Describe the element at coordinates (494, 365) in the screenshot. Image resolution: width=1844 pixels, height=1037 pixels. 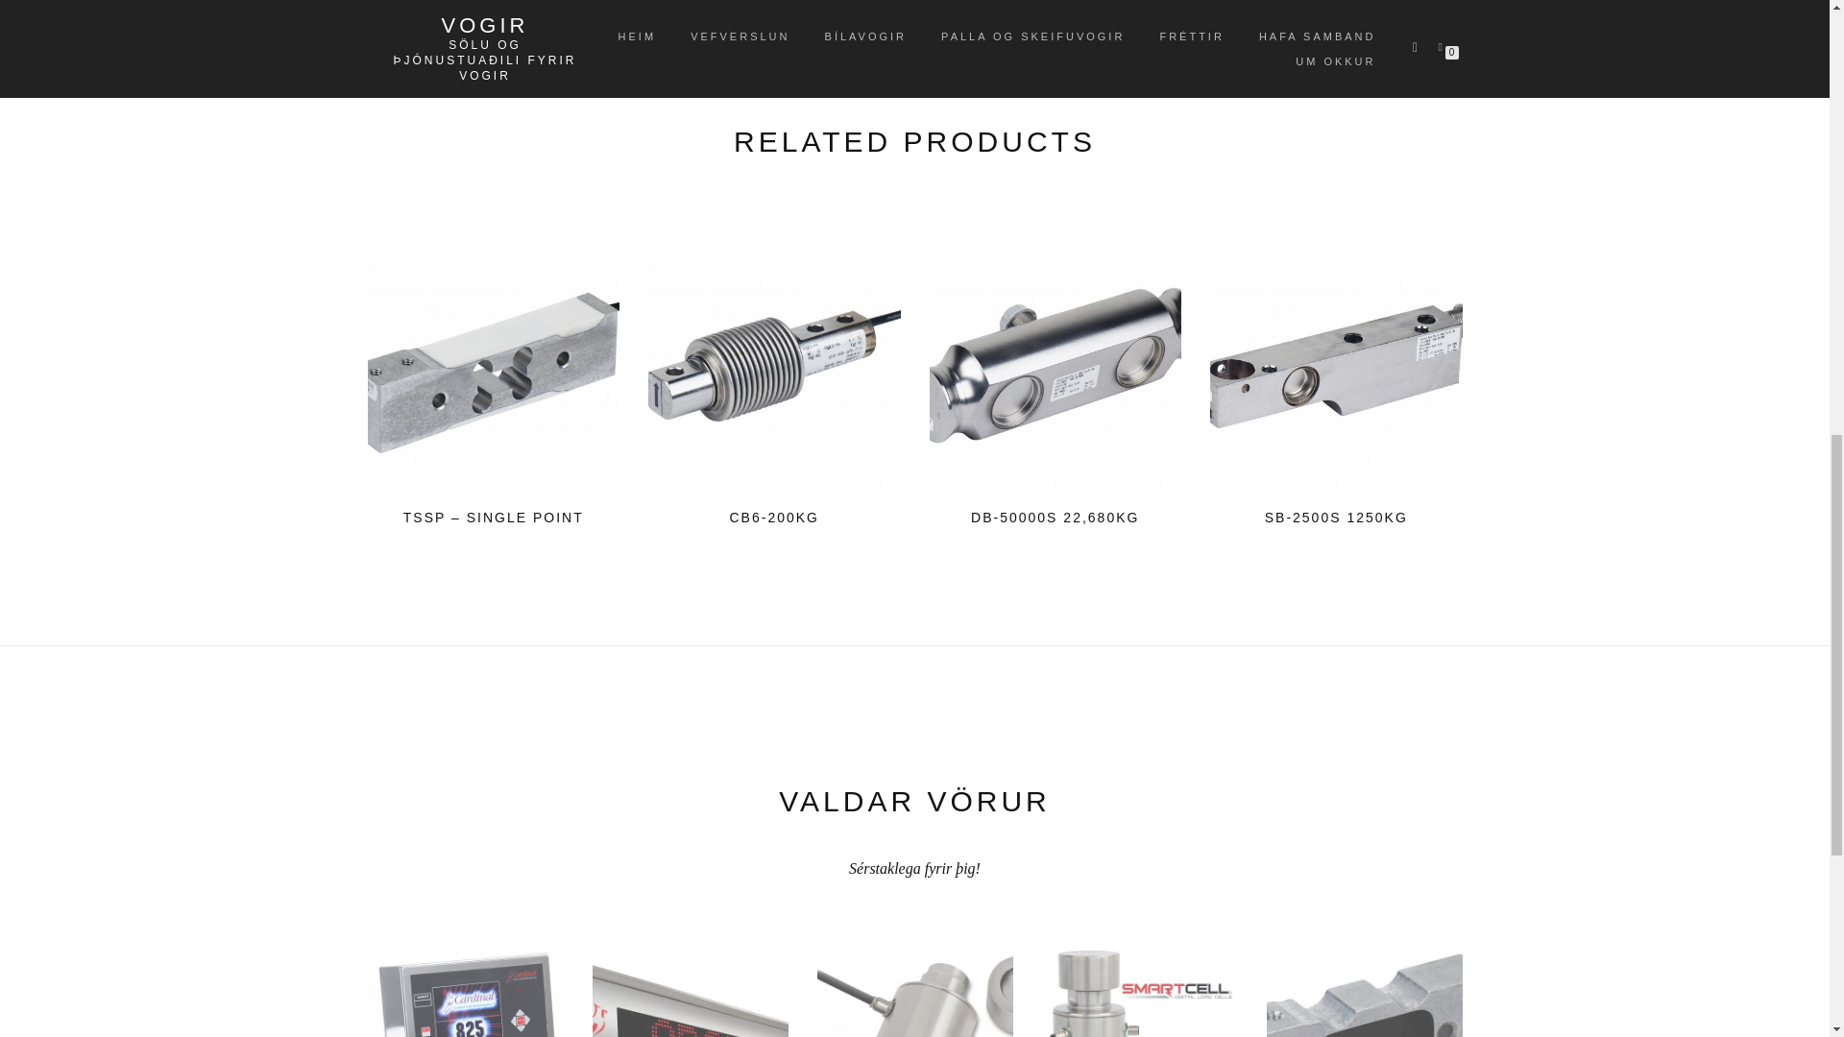
I see `TSP-5KG-1024x835` at that location.